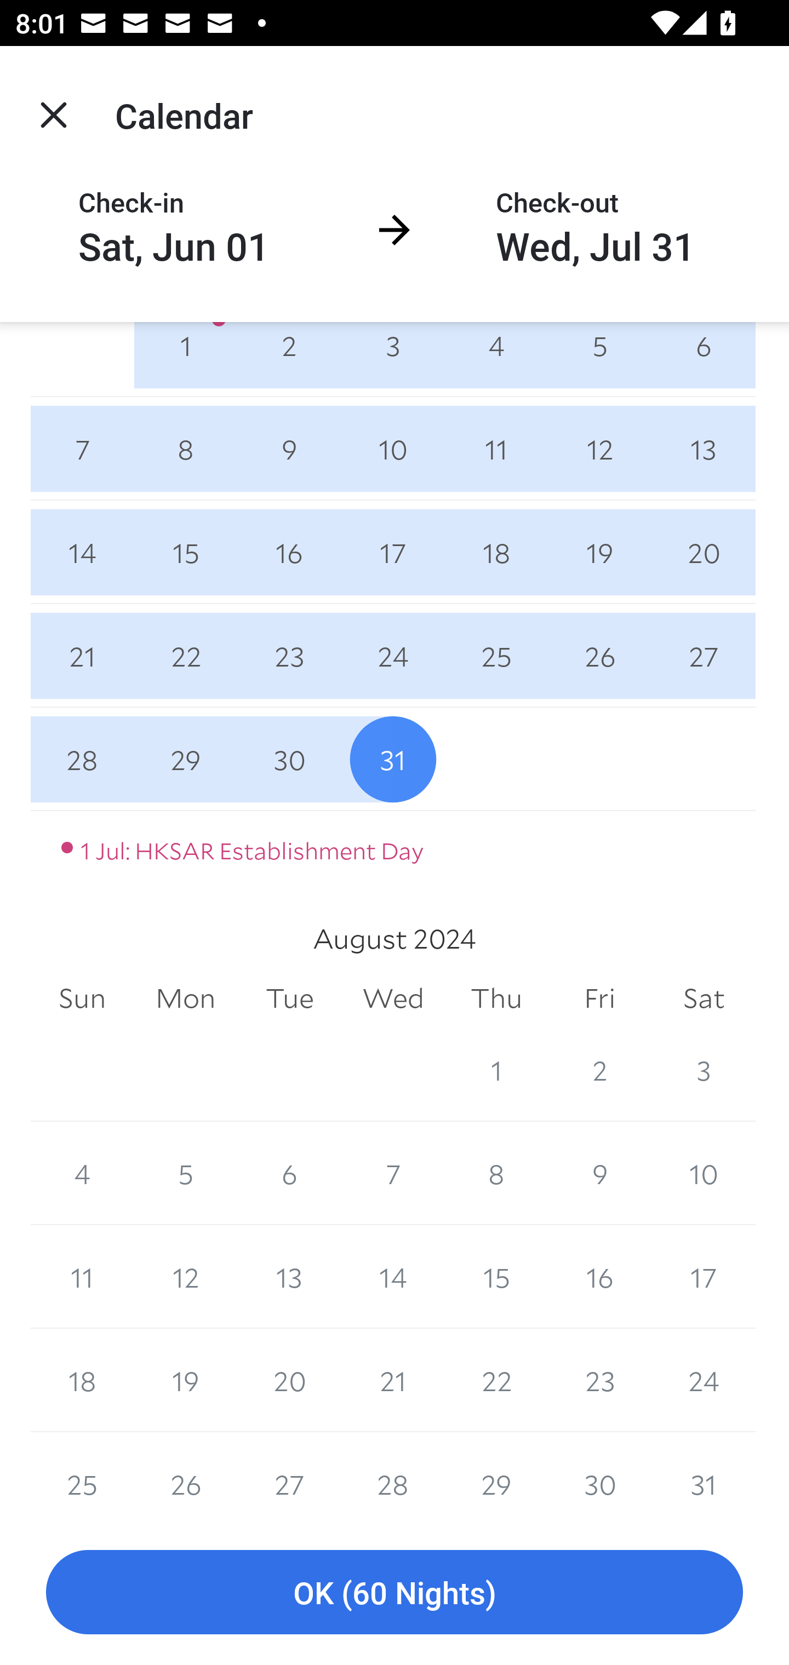 The height and width of the screenshot is (1665, 789). Describe the element at coordinates (496, 449) in the screenshot. I see `11 11 July 2024` at that location.